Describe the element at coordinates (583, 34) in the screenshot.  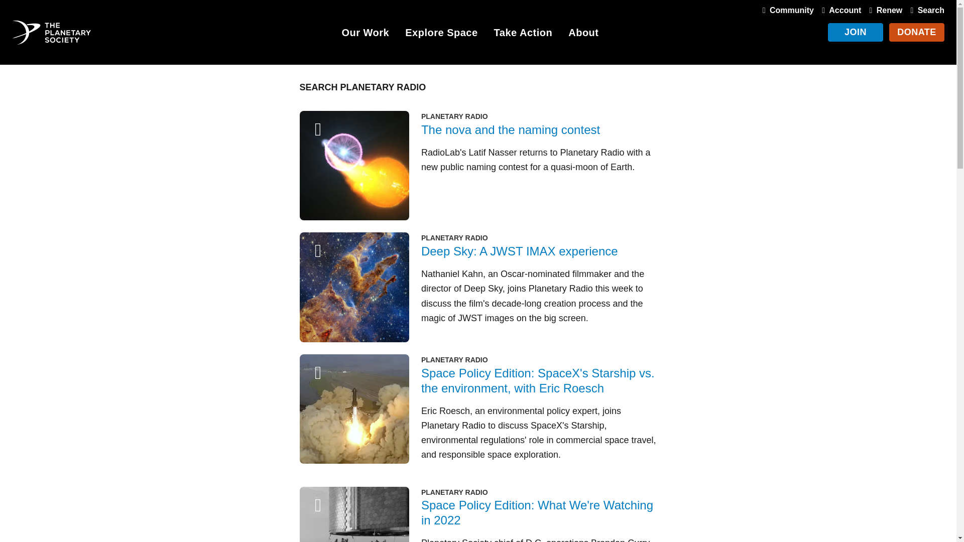
I see `About` at that location.